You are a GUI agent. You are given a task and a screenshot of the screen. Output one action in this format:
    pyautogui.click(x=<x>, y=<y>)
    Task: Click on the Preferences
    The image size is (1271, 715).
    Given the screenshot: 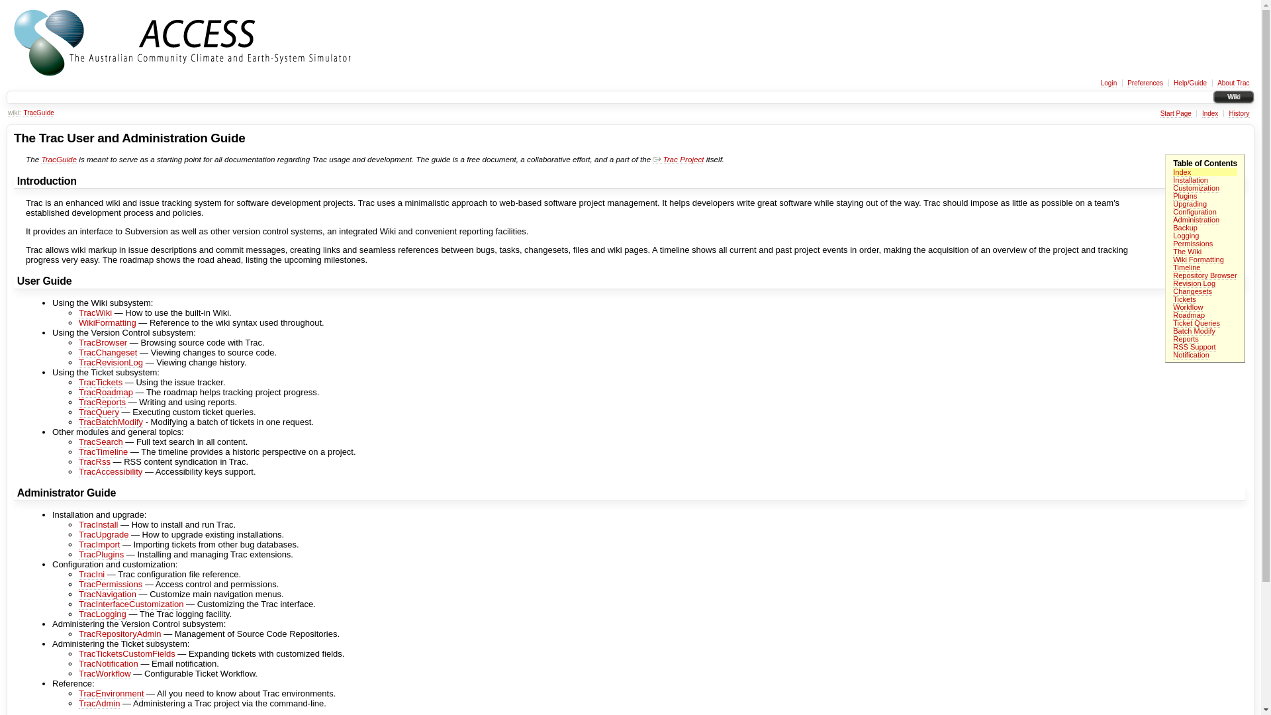 What is the action you would take?
    pyautogui.click(x=1145, y=83)
    